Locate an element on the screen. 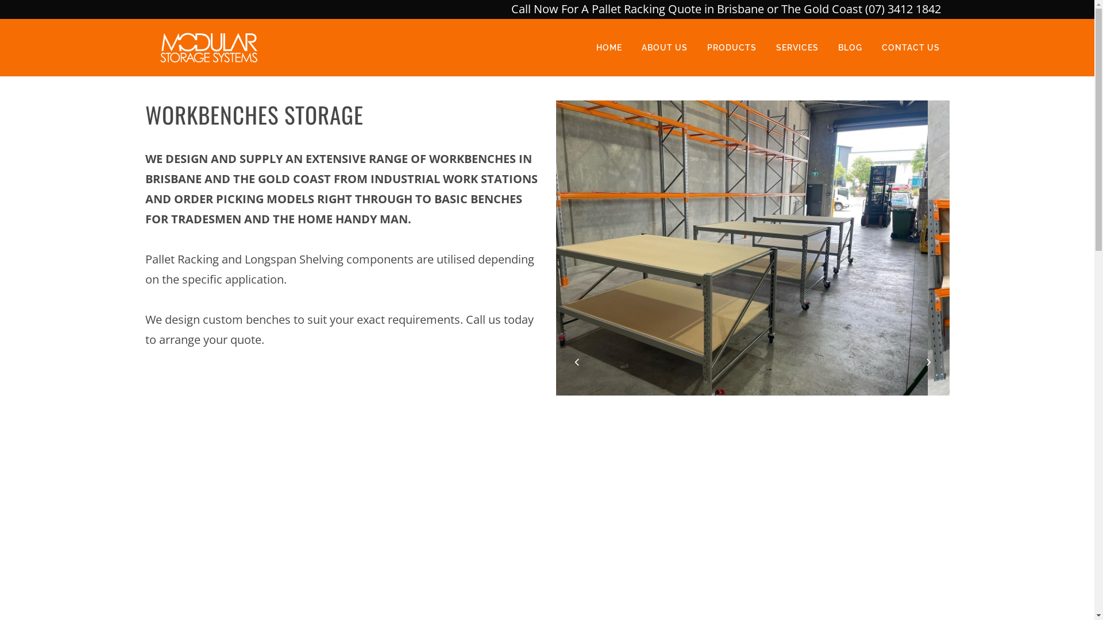 This screenshot has width=1103, height=620. HOME is located at coordinates (609, 48).